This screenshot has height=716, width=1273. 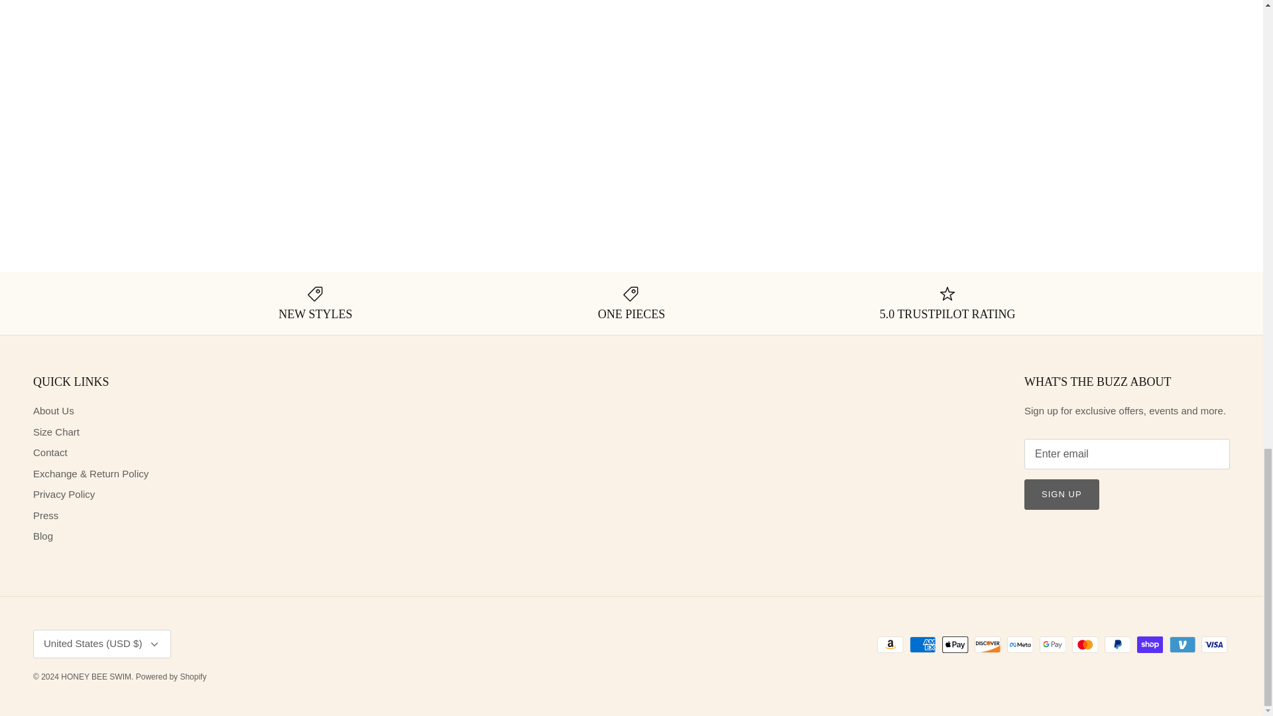 What do you see at coordinates (1020, 644) in the screenshot?
I see `Meta Pay` at bounding box center [1020, 644].